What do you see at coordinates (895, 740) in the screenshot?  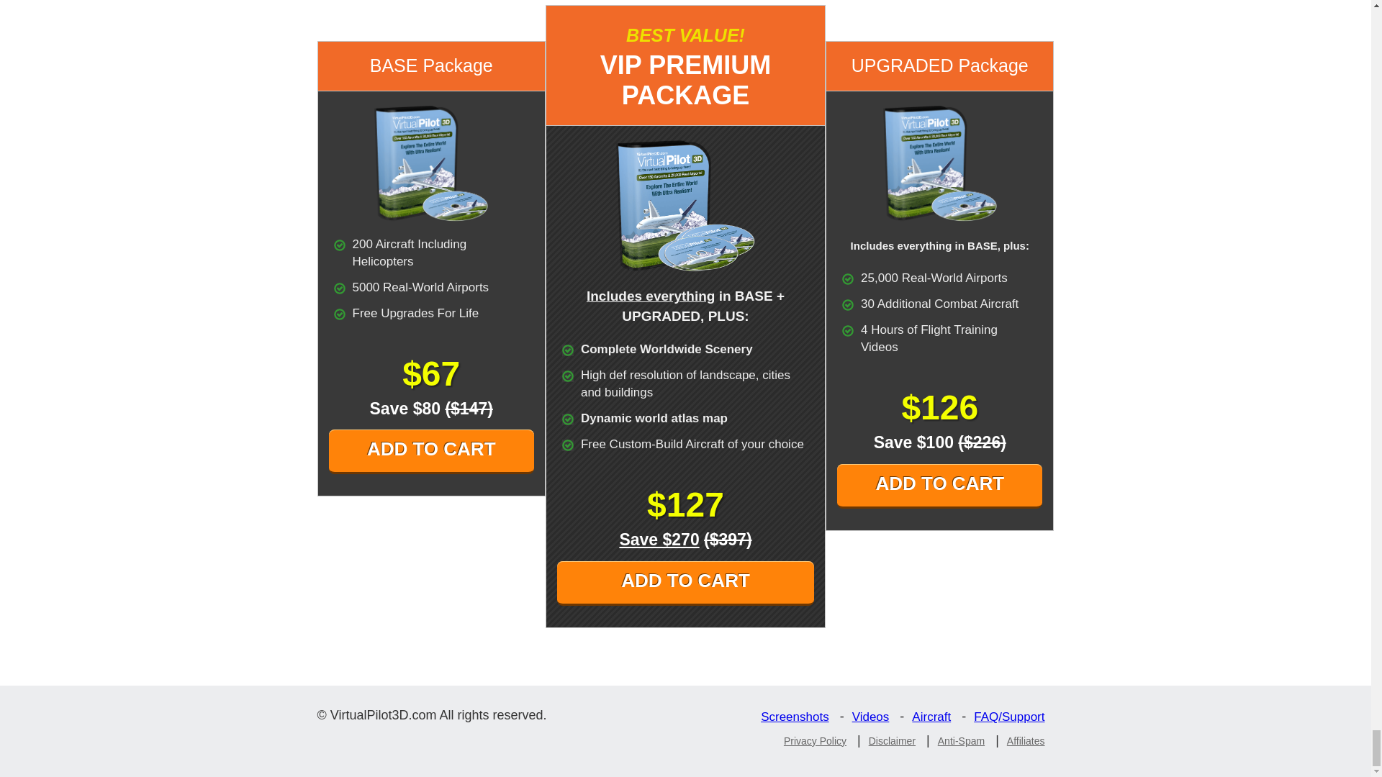 I see `Disclaimer` at bounding box center [895, 740].